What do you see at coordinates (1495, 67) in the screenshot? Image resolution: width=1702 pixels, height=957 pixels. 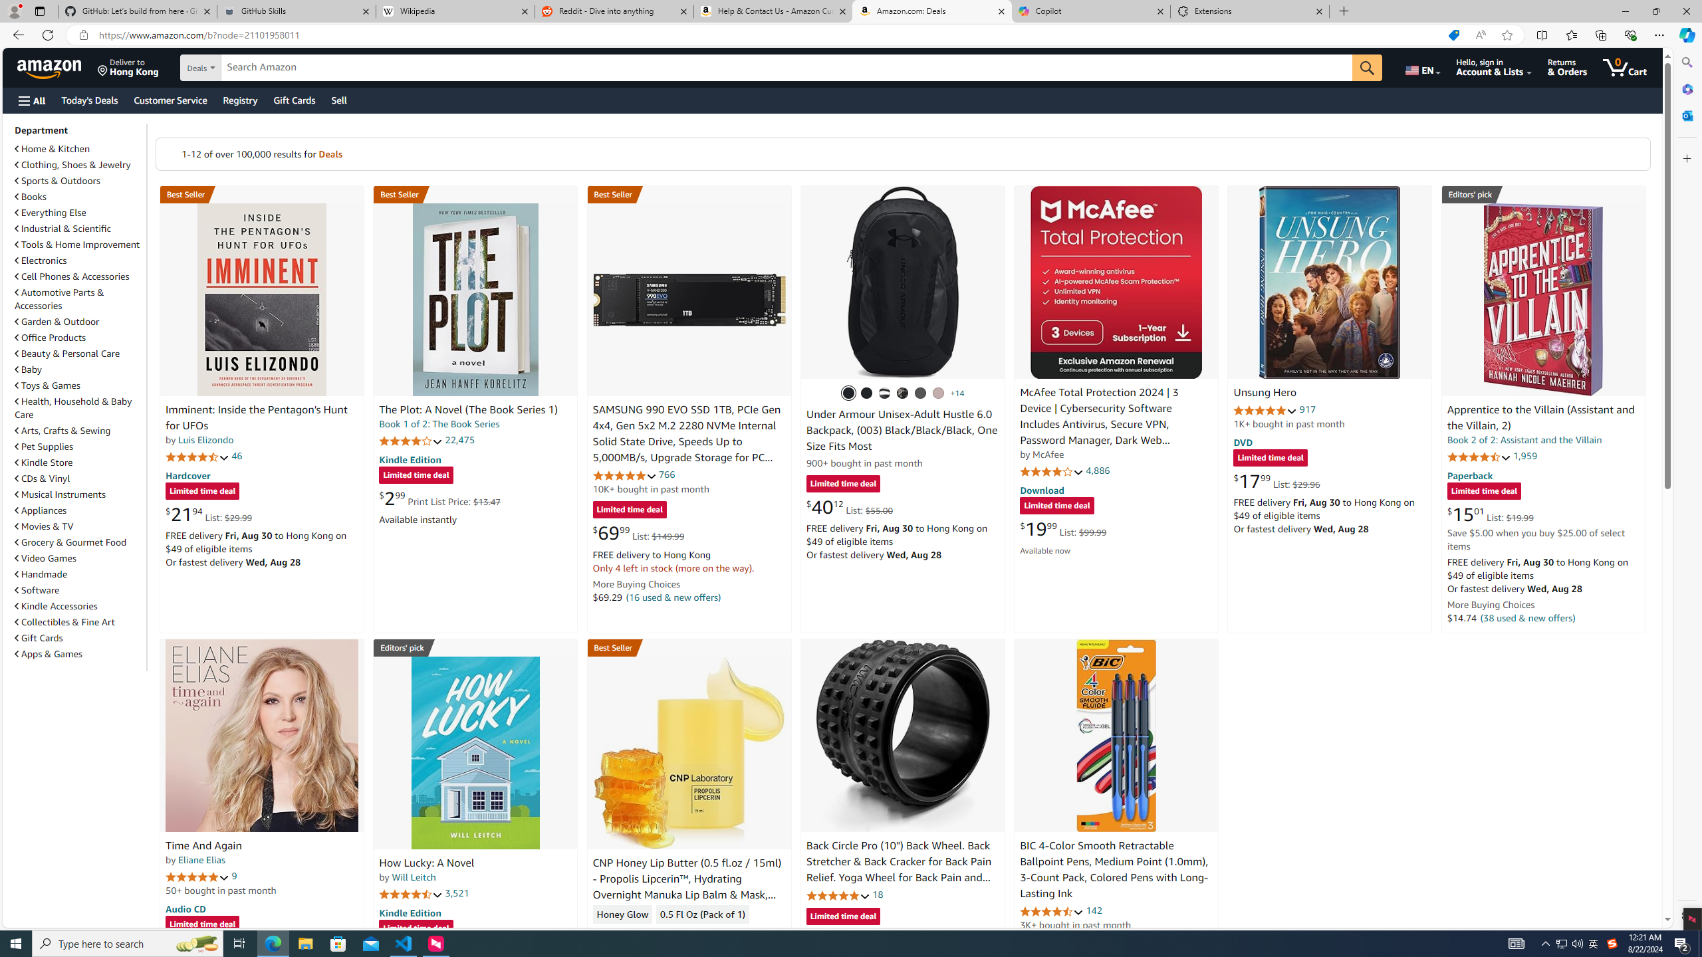 I see `Hello, sign in Account & Lists` at bounding box center [1495, 67].